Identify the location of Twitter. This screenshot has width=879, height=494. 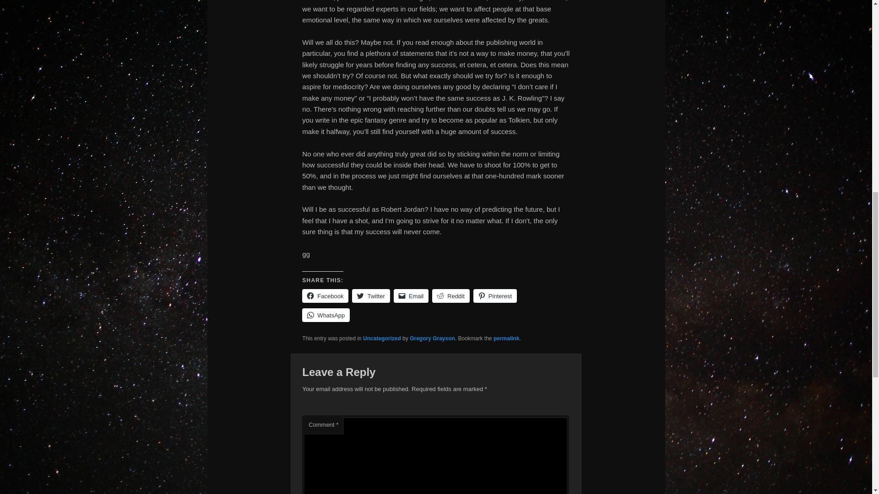
(371, 295).